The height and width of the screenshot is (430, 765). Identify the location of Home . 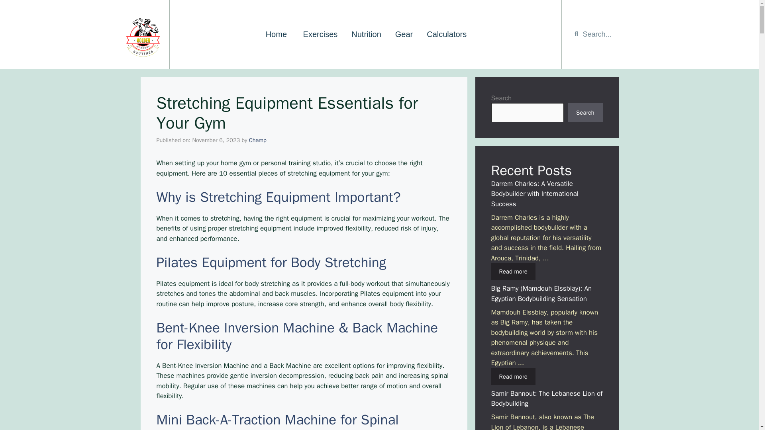
(277, 34).